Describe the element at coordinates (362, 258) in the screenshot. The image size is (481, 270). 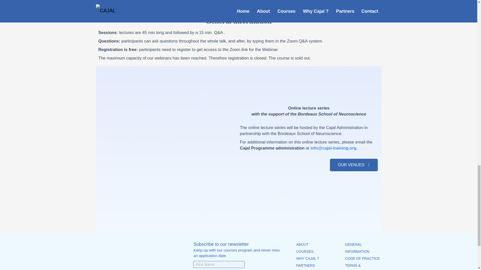
I see `CODE OF PRACTICE` at that location.